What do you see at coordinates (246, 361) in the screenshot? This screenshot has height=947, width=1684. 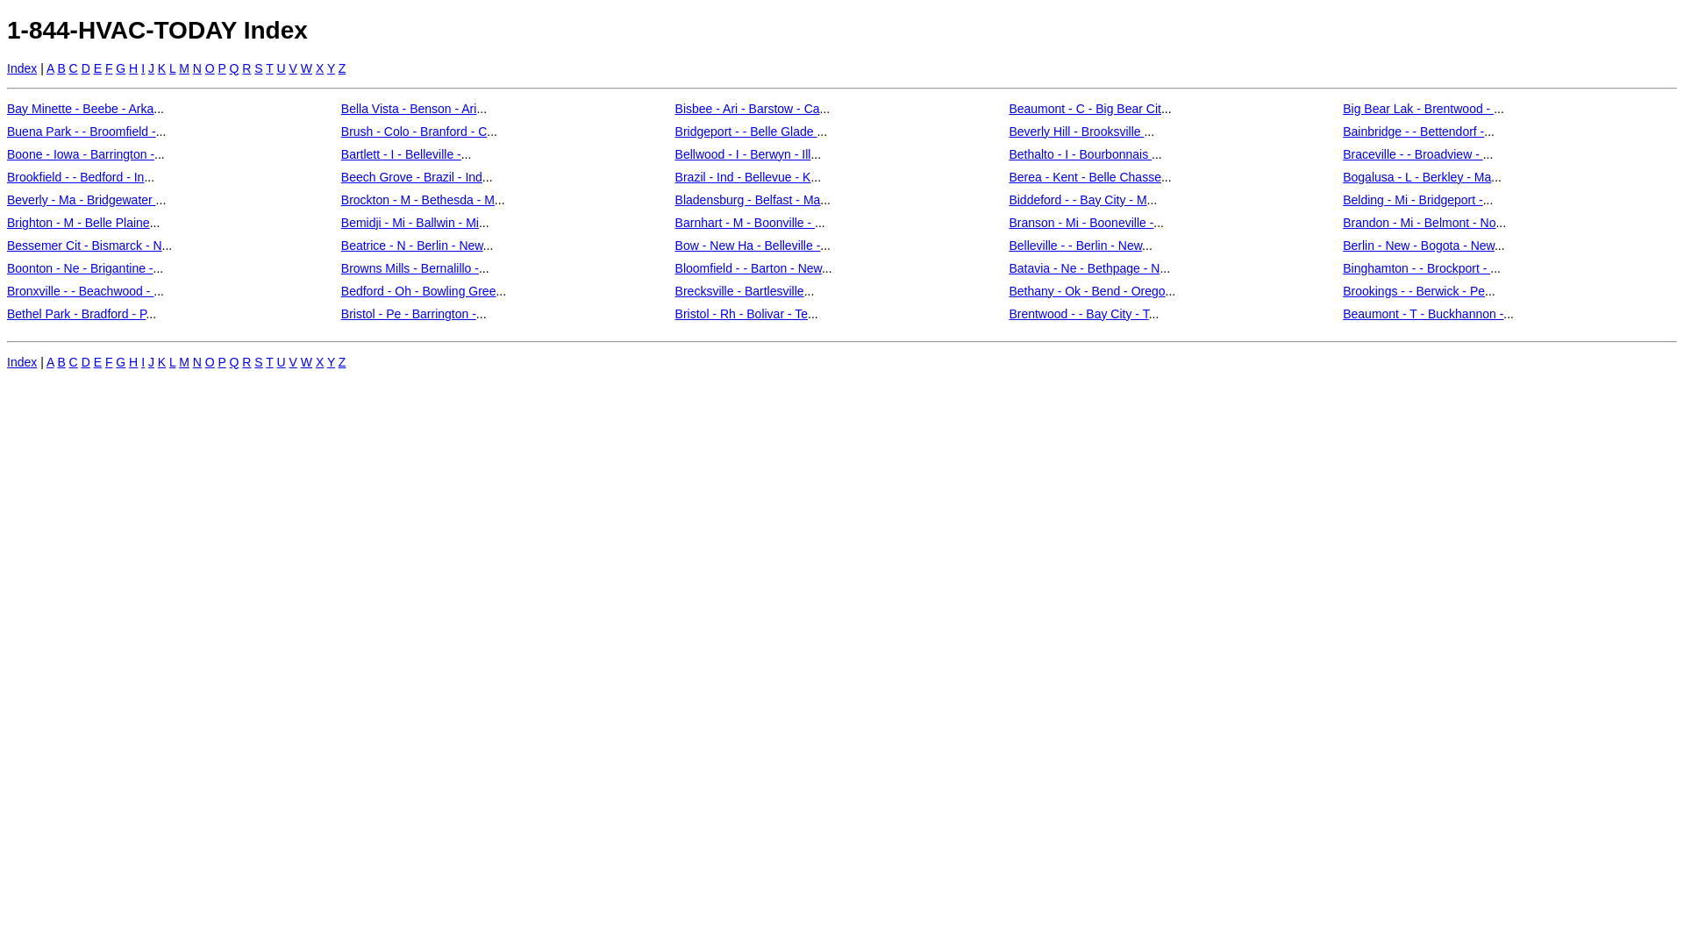 I see `R` at bounding box center [246, 361].